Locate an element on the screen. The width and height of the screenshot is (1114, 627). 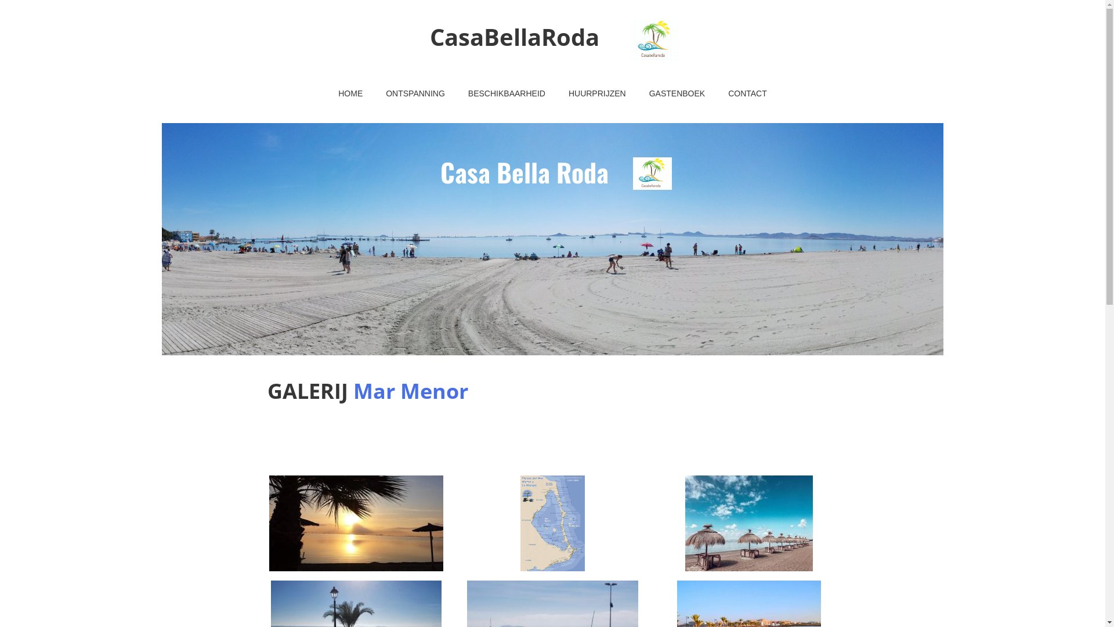
Gallerij Mar Menor (1) is located at coordinates (552, 524).